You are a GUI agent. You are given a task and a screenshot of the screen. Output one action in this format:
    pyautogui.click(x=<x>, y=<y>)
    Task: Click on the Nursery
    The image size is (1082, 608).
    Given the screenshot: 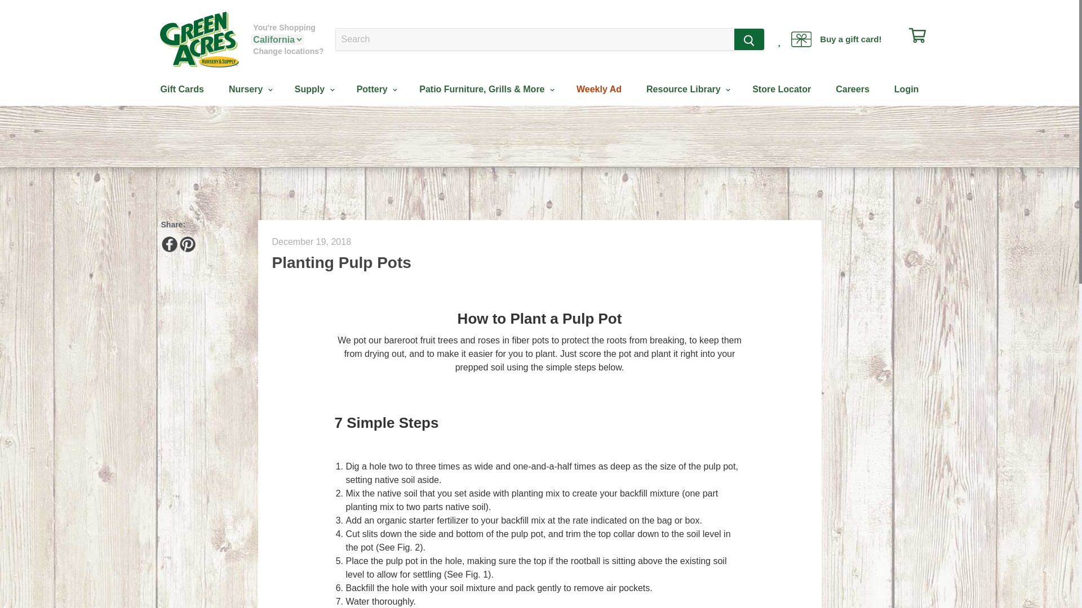 What is the action you would take?
    pyautogui.click(x=249, y=90)
    